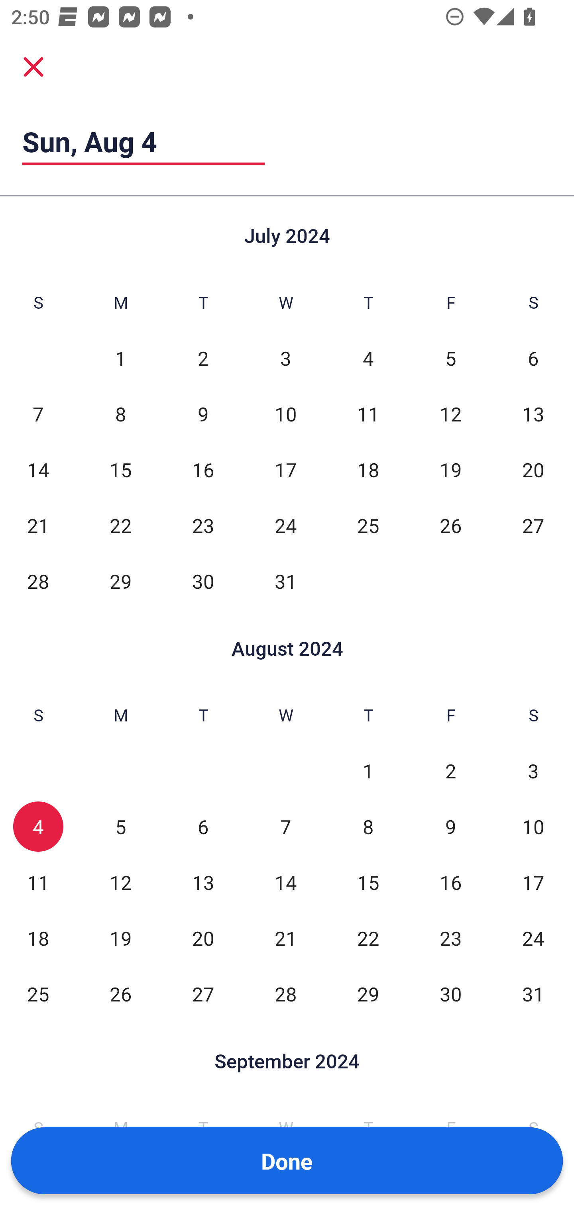 Image resolution: width=574 pixels, height=1211 pixels. What do you see at coordinates (120, 581) in the screenshot?
I see `29 Mon, Jul 29, Not Selected` at bounding box center [120, 581].